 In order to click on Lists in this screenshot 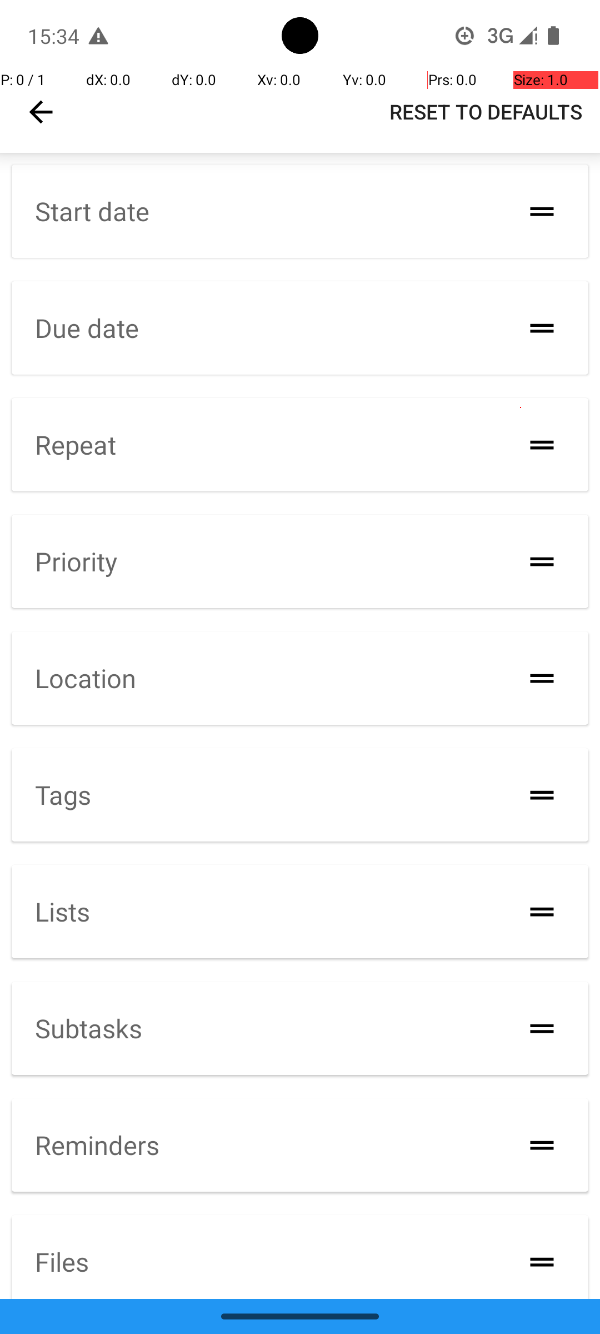, I will do `click(62, 912)`.